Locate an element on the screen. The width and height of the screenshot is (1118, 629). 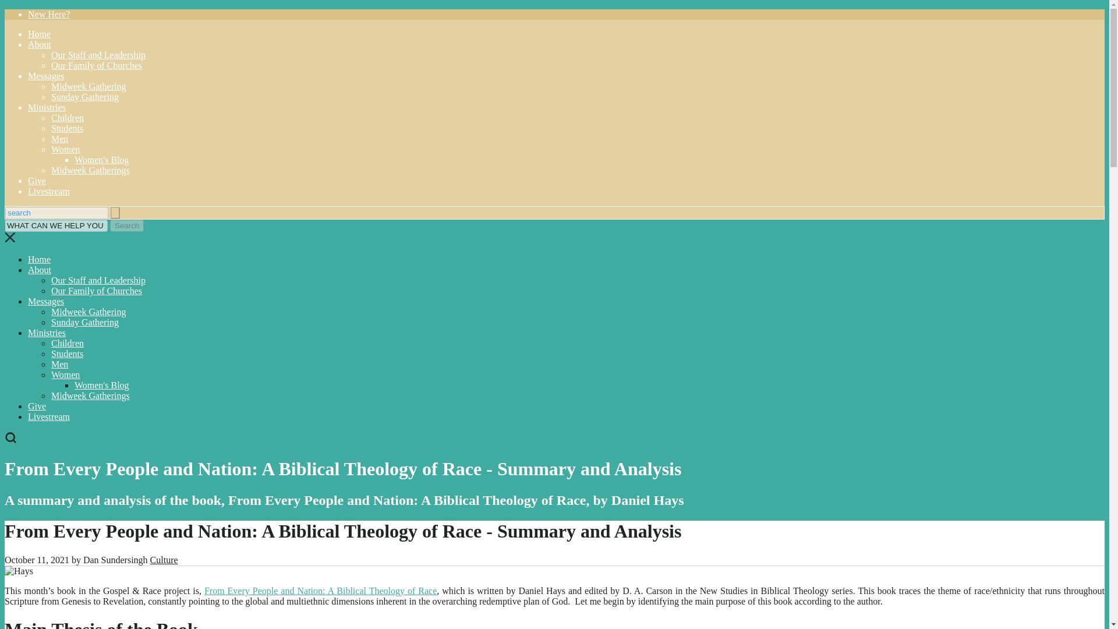
Sunday Gathering is located at coordinates (85, 322).